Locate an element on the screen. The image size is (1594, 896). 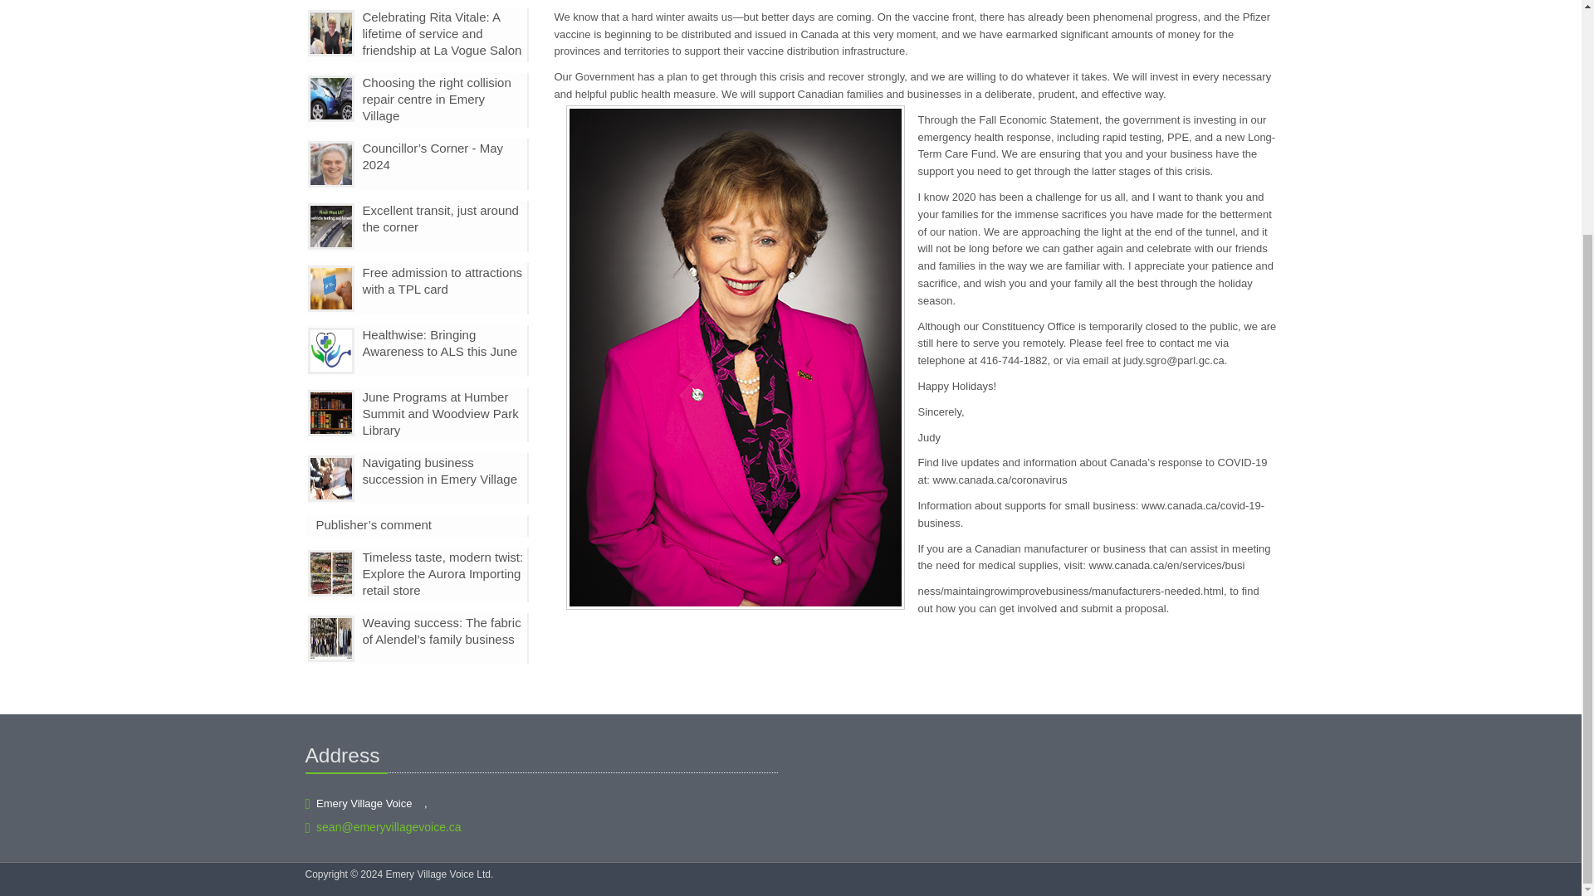
Excellent transit, just around the corner is located at coordinates (440, 218).